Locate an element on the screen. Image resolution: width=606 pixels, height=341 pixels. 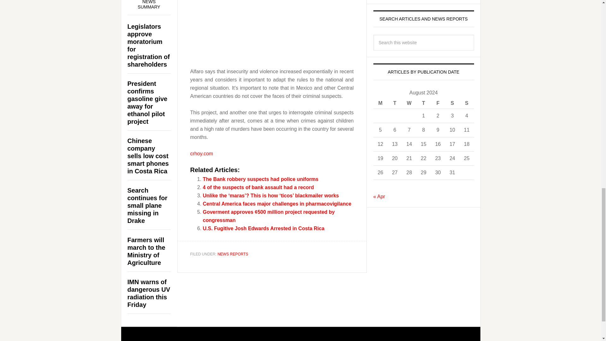
4 of the suspects of bank assault had a record is located at coordinates (258, 187).